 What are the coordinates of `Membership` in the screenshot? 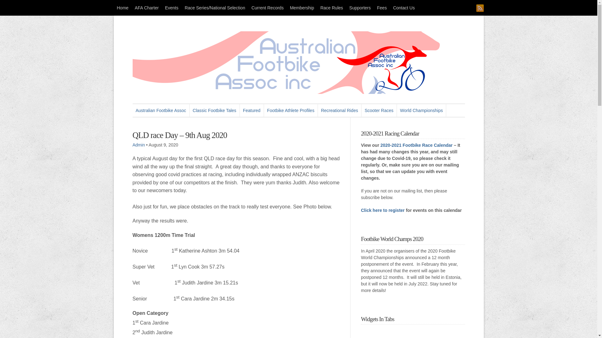 It's located at (302, 8).